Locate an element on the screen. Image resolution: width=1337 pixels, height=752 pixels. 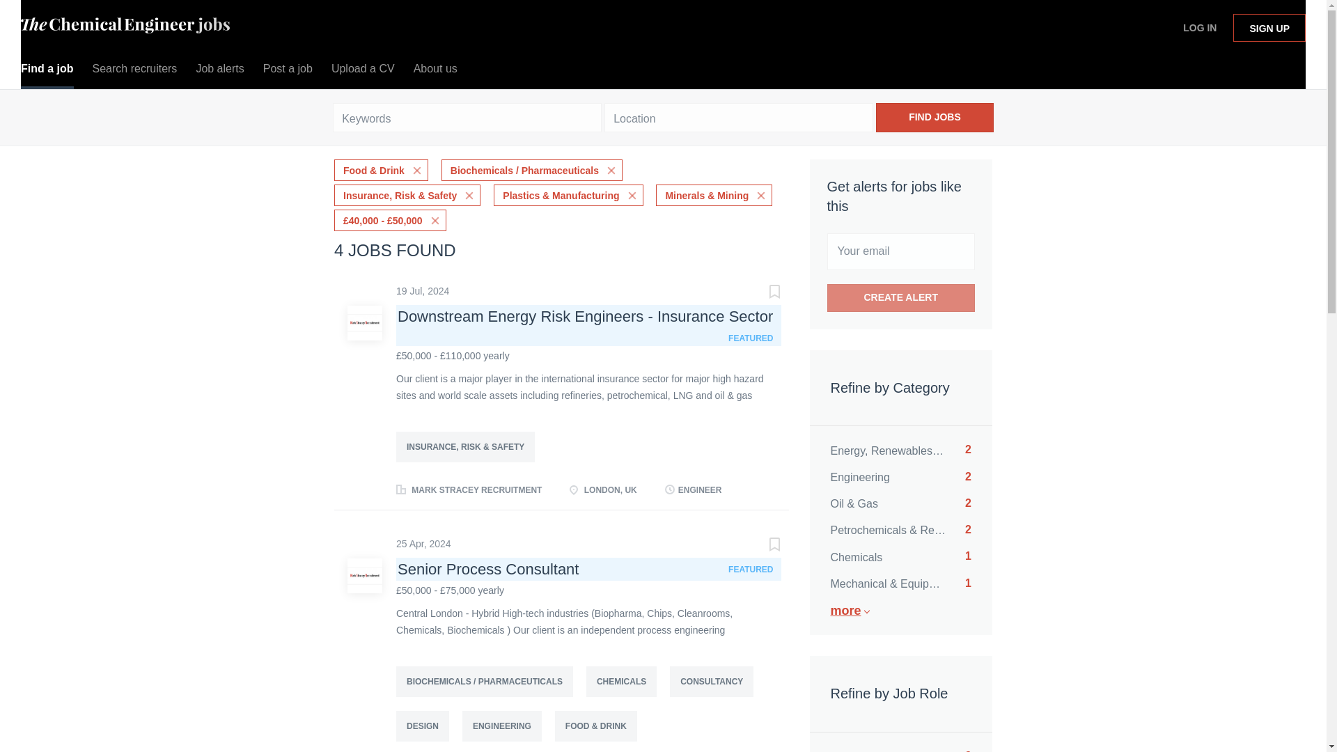
Post a job is located at coordinates (288, 72).